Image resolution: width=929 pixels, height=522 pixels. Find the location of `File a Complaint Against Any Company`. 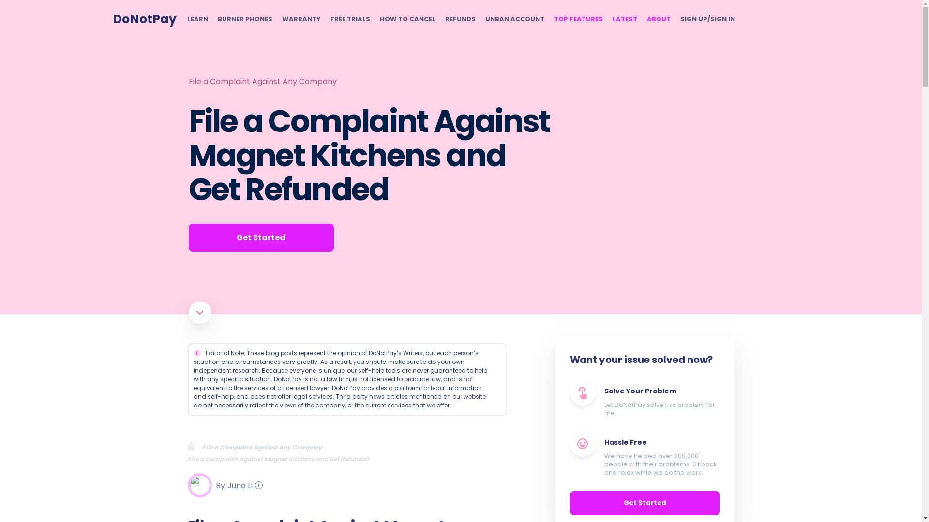

File a Complaint Against Any Company is located at coordinates (266, 447).